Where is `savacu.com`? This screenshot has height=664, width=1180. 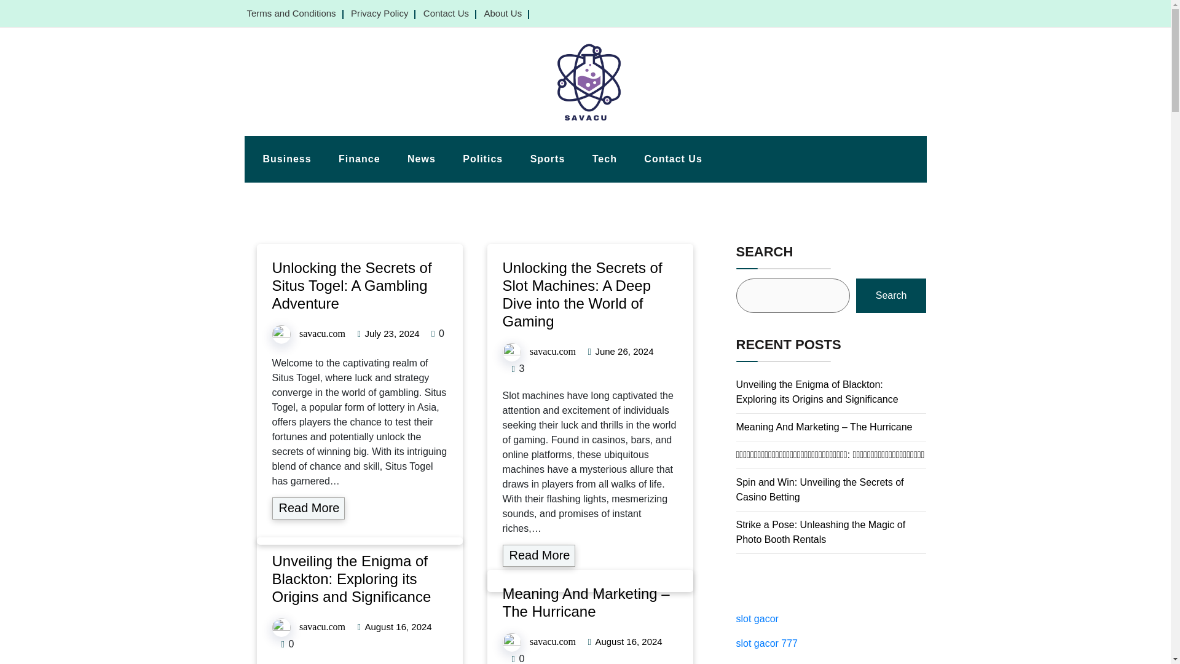
savacu.com is located at coordinates (322, 333).